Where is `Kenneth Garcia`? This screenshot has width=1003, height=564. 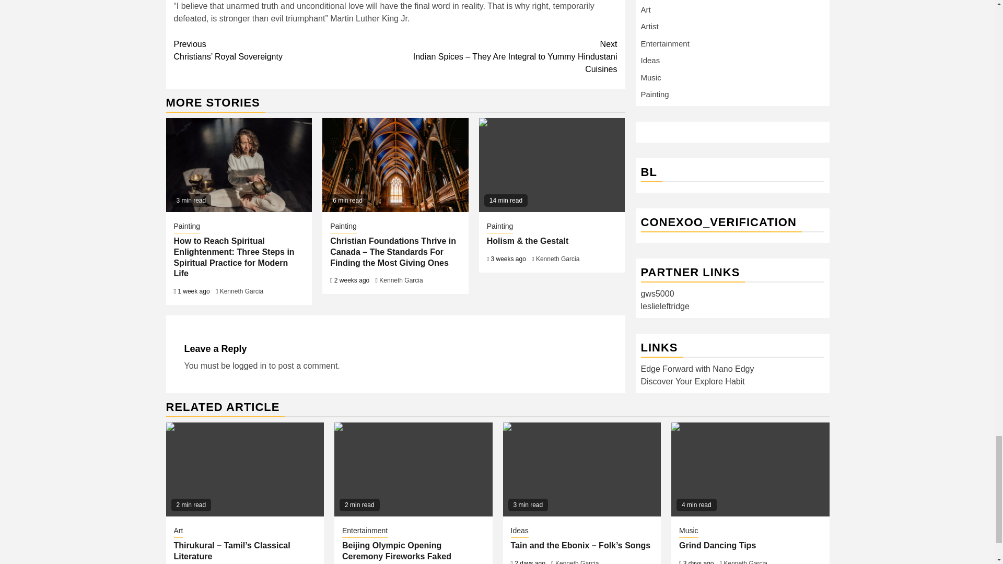 Kenneth Garcia is located at coordinates (557, 259).